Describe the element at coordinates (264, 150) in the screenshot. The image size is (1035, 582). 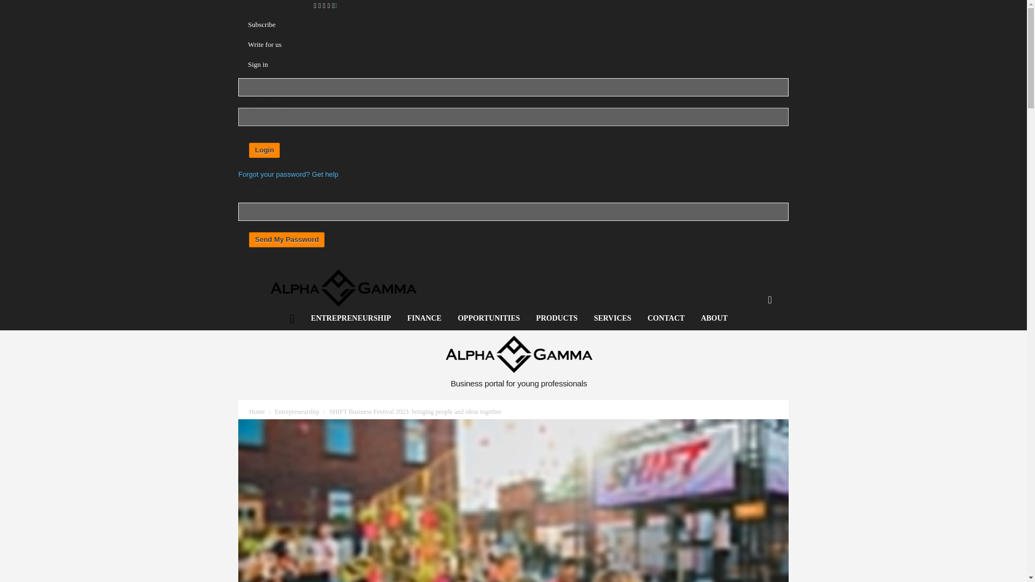
I see `Login` at that location.